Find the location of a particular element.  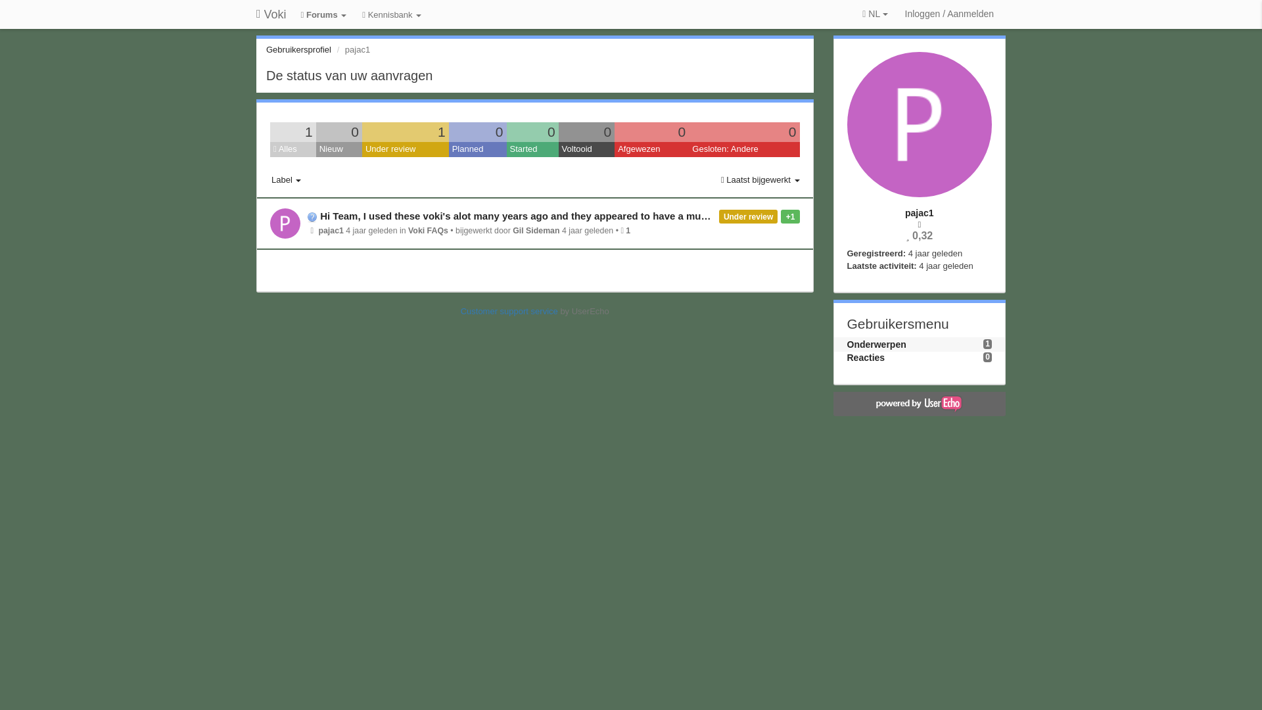

Vragen is located at coordinates (313, 216).